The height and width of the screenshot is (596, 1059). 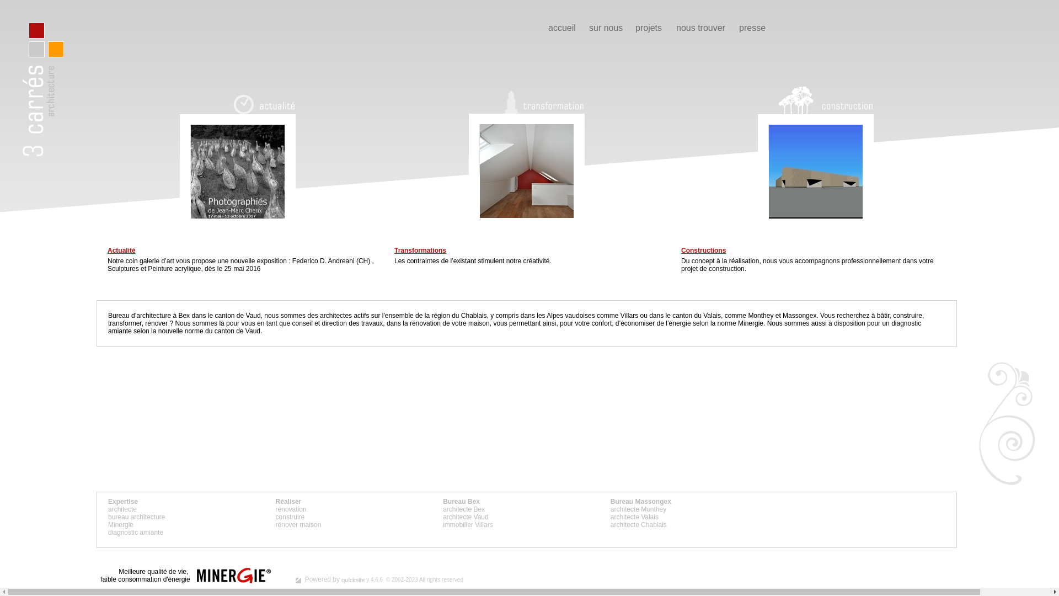 I want to click on Transformations, so click(x=420, y=251).